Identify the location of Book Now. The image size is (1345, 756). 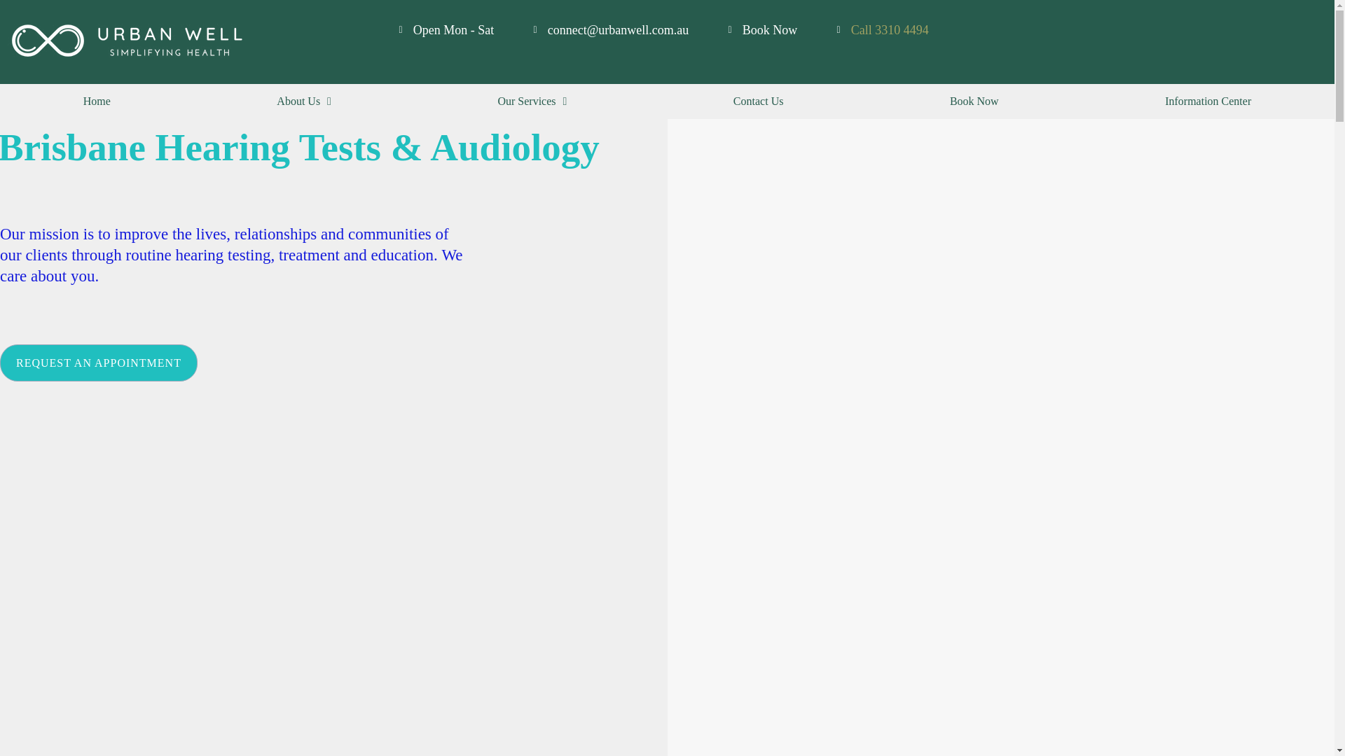
(974, 101).